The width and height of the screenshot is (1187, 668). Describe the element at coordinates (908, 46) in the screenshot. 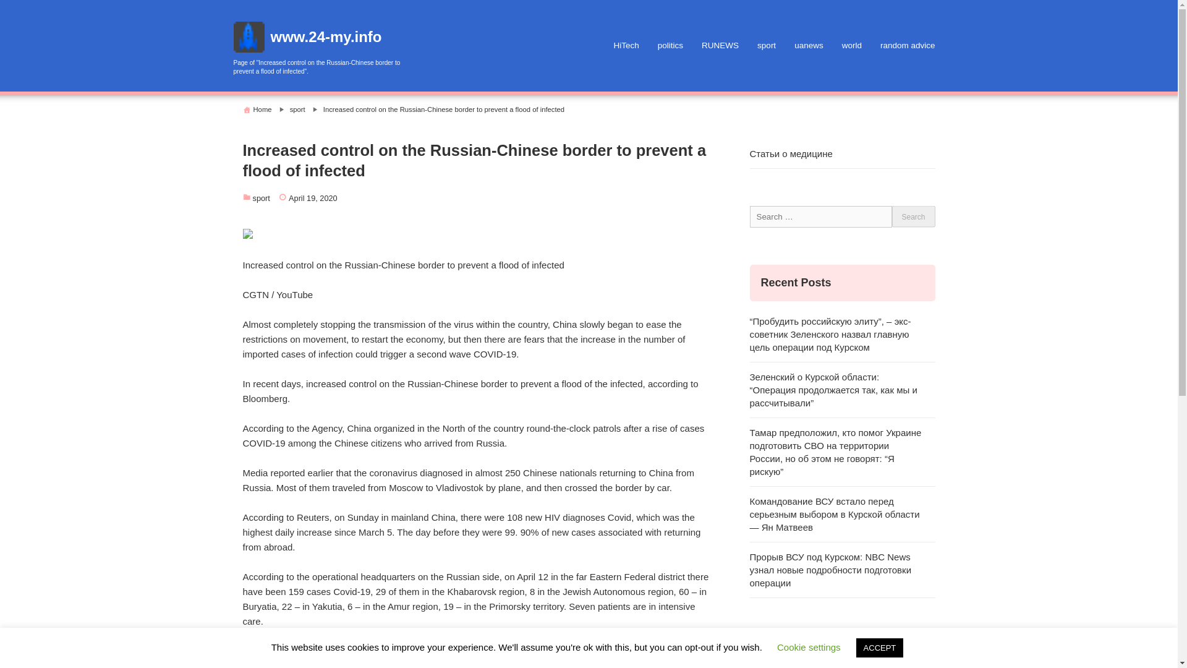

I see `random advice` at that location.